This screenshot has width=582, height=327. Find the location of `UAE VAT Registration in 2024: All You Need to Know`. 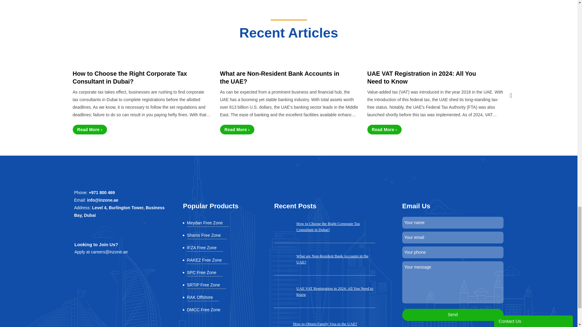

UAE VAT Registration in 2024: All You Need to Know is located at coordinates (428, 78).